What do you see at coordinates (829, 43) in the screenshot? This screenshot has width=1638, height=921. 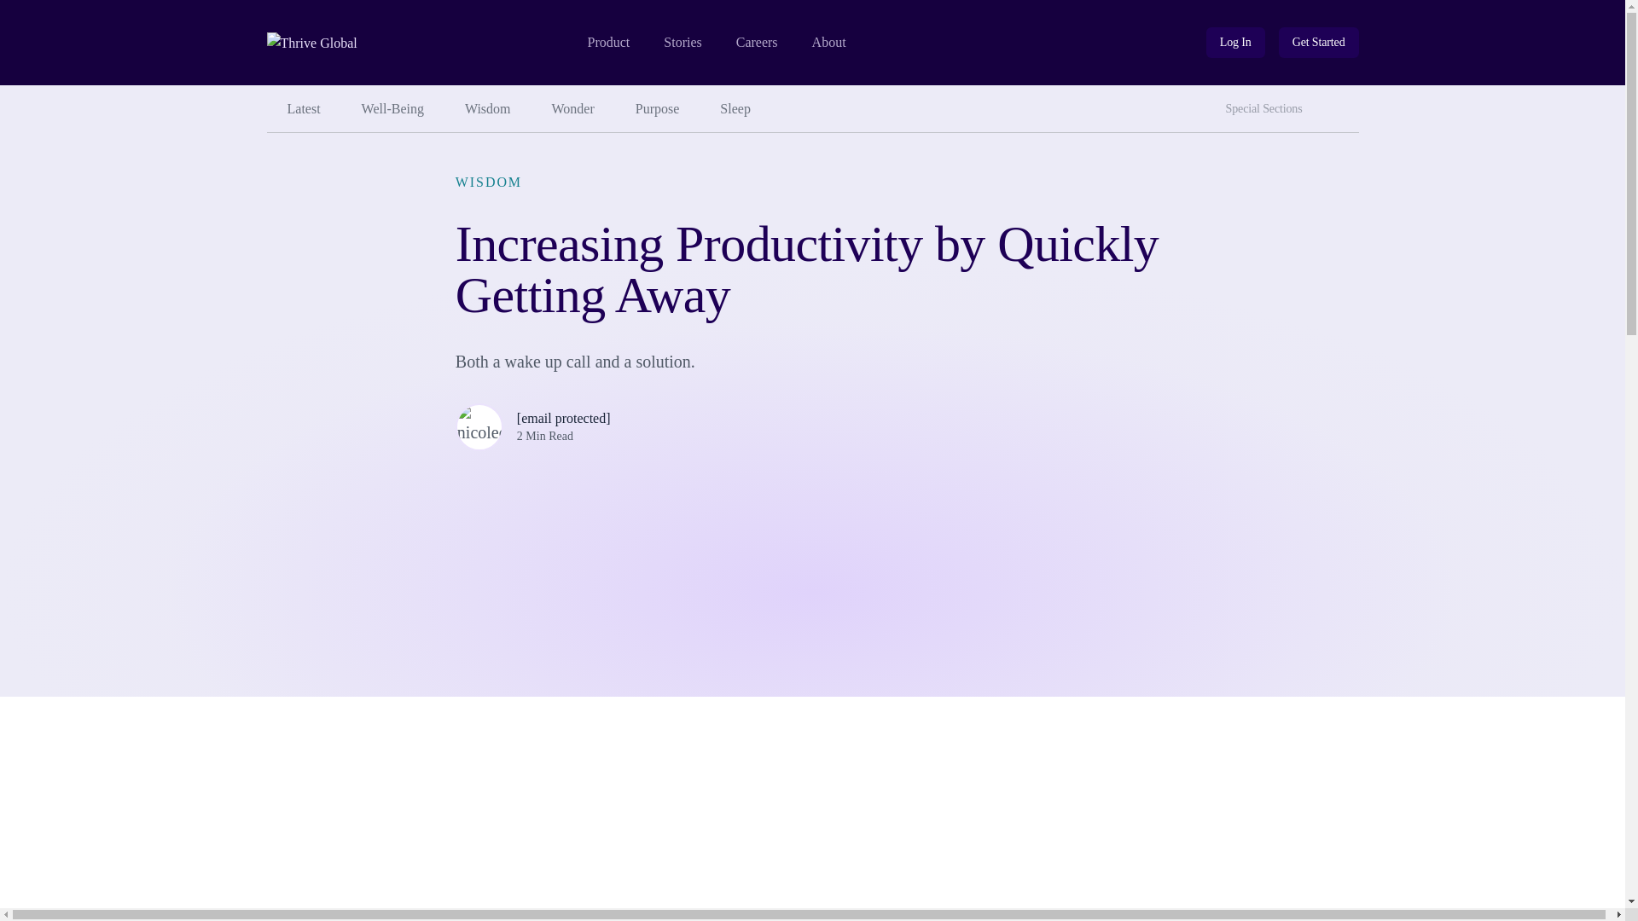 I see `Well-Being` at bounding box center [829, 43].